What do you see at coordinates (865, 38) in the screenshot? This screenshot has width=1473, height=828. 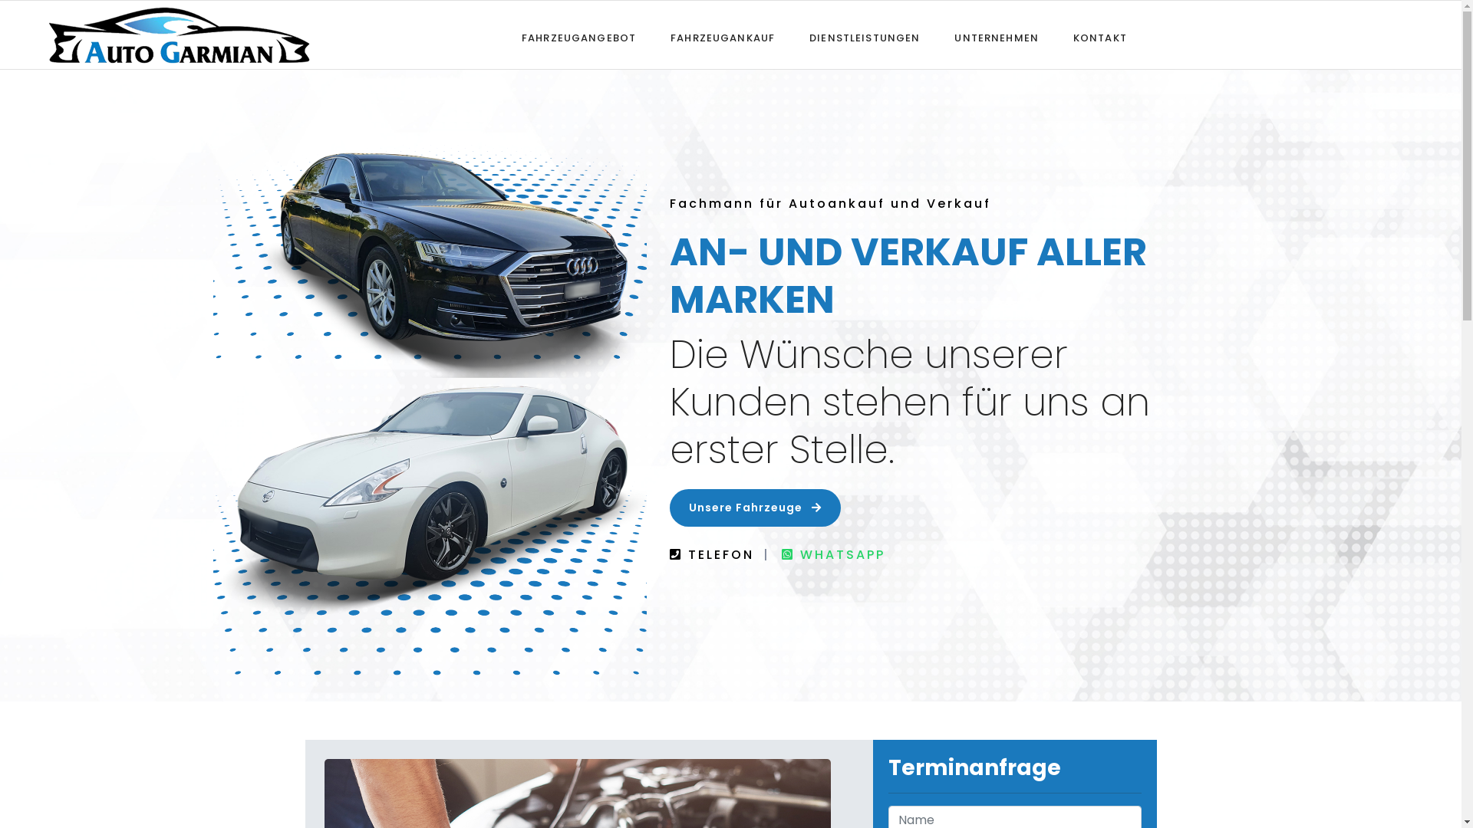 I see `DIENSTLEISTUNGEN` at bounding box center [865, 38].